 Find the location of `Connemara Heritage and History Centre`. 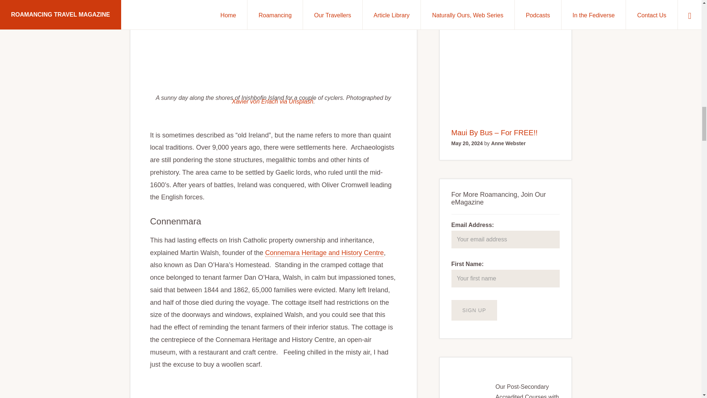

Connemara Heritage and History Centre is located at coordinates (324, 253).